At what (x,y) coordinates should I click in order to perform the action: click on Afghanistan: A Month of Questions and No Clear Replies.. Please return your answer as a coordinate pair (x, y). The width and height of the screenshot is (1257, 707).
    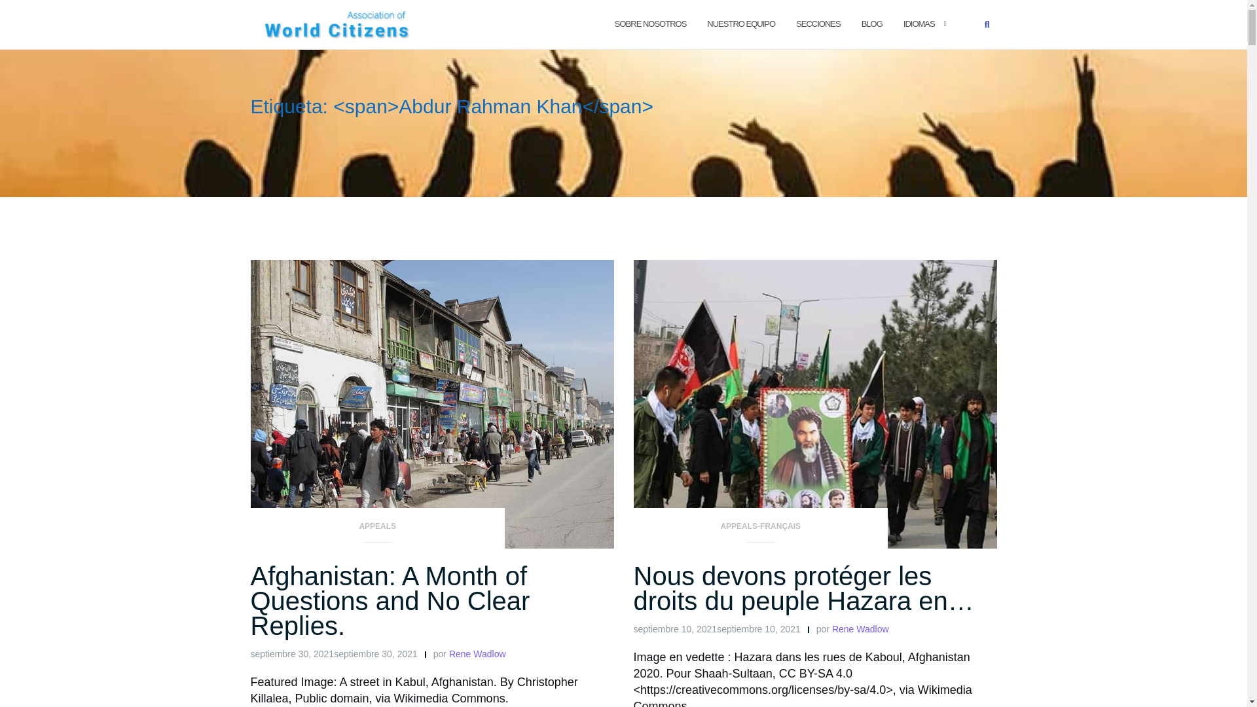
    Looking at the image, I should click on (390, 601).